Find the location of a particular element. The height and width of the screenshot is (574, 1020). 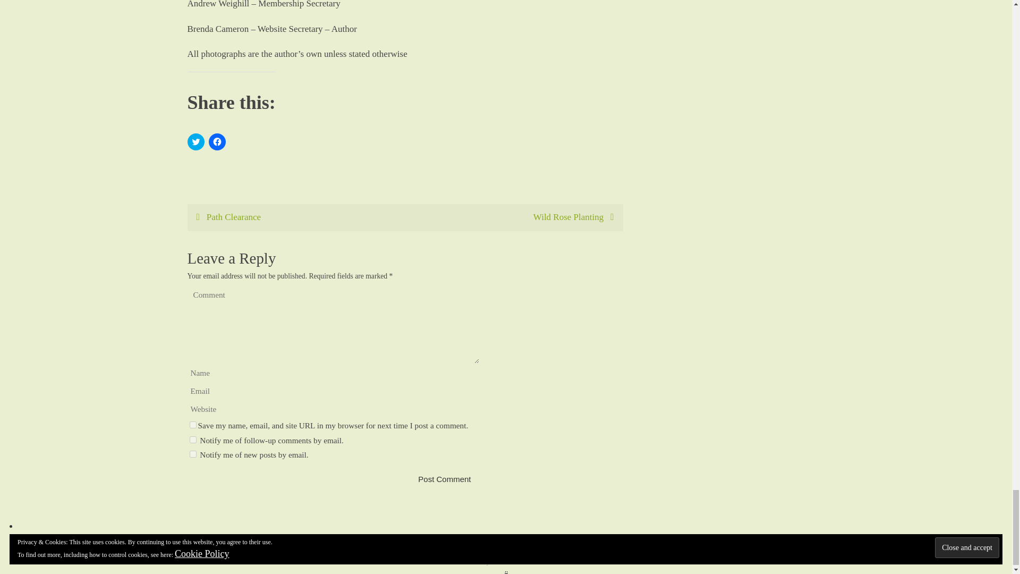

Semantic Personal Publishing Platform is located at coordinates (539, 561).